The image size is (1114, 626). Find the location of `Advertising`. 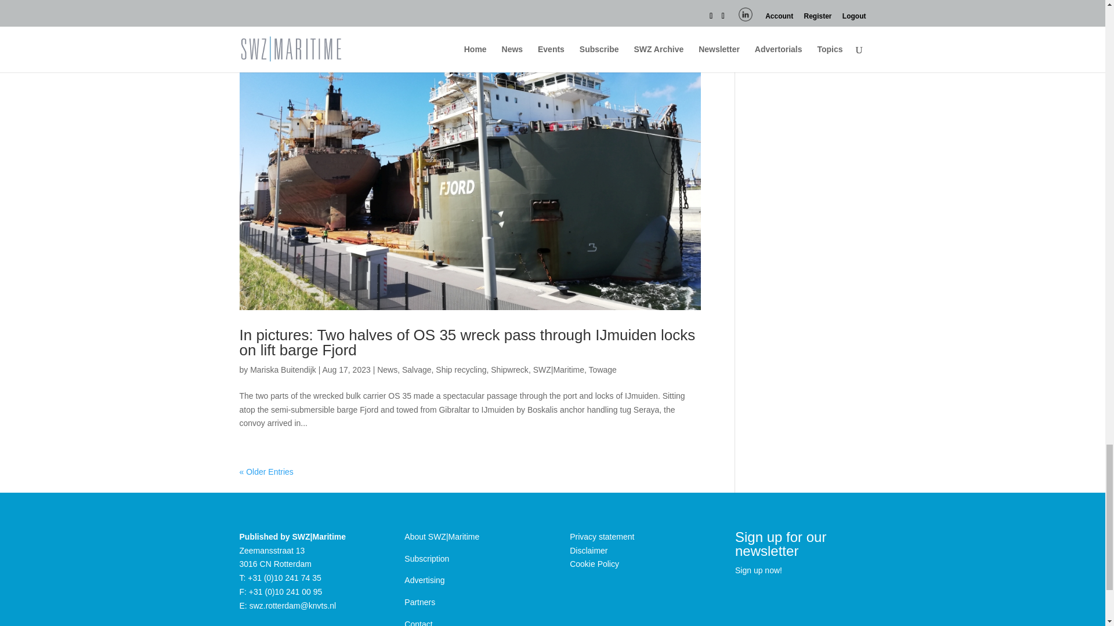

Advertising is located at coordinates (424, 580).